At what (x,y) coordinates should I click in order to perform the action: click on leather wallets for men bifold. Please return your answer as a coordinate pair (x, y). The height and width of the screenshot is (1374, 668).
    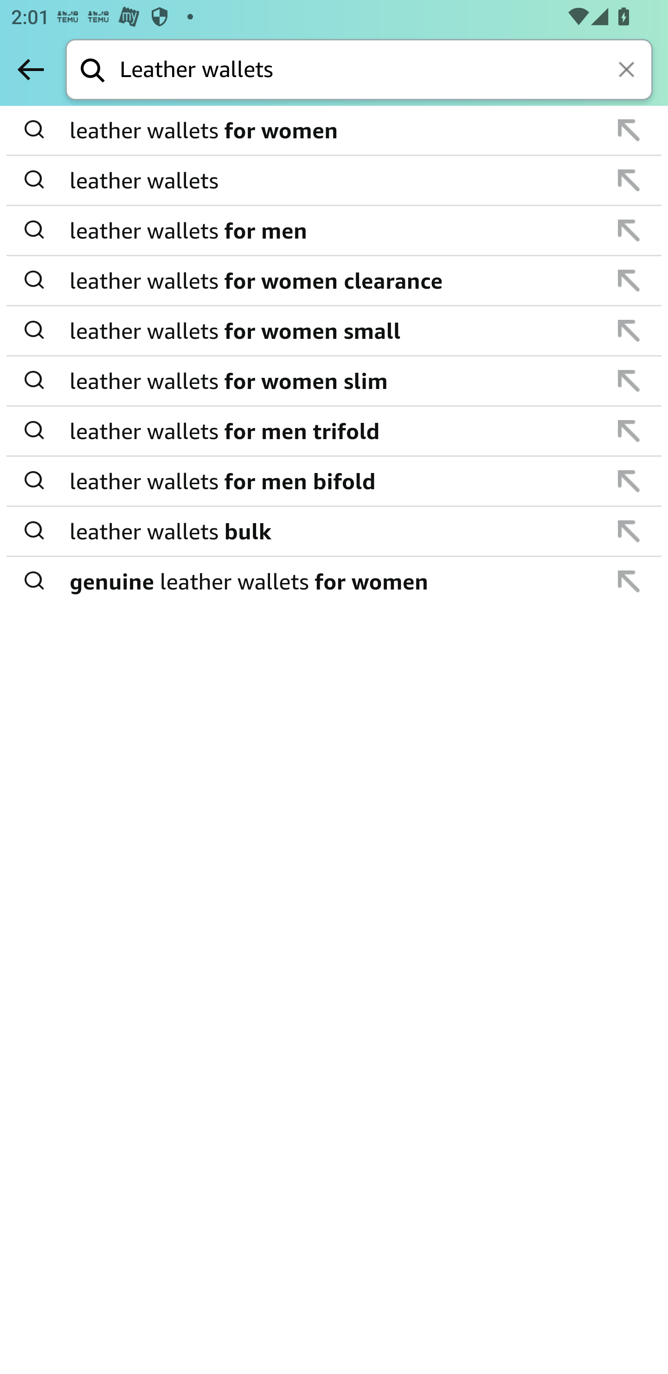
    Looking at the image, I should click on (335, 481).